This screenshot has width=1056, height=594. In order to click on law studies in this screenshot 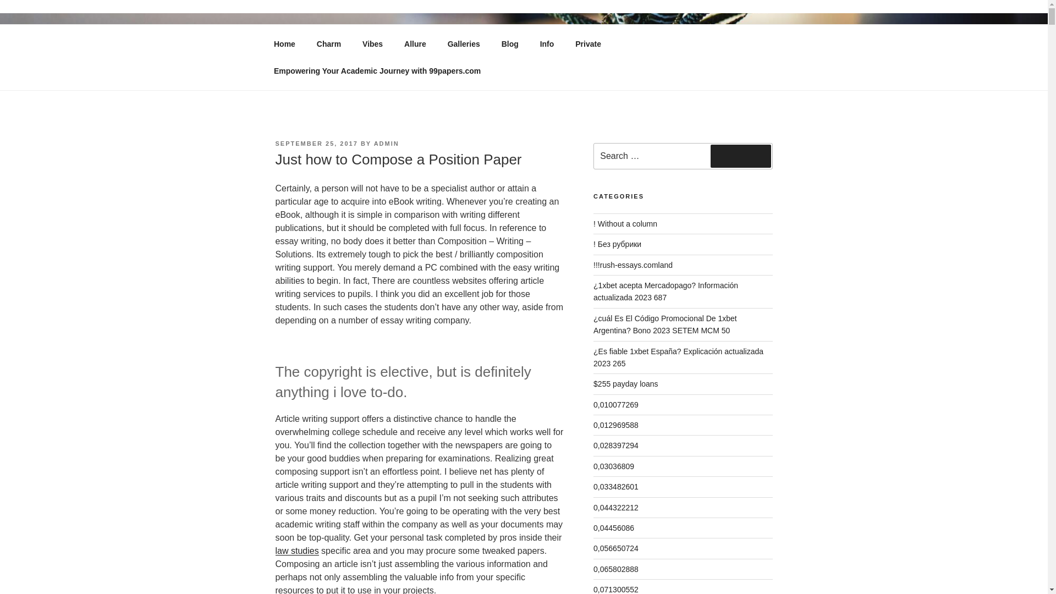, I will do `click(296, 550)`.